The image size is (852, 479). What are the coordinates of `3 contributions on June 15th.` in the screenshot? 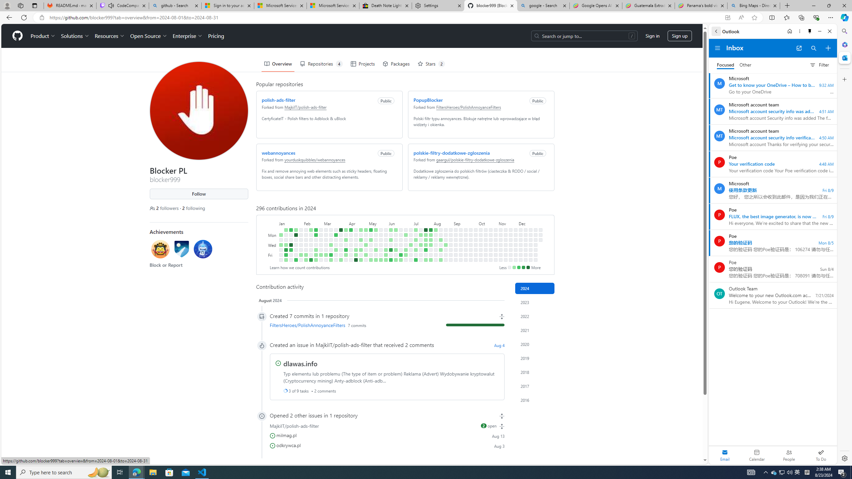 It's located at (395, 260).